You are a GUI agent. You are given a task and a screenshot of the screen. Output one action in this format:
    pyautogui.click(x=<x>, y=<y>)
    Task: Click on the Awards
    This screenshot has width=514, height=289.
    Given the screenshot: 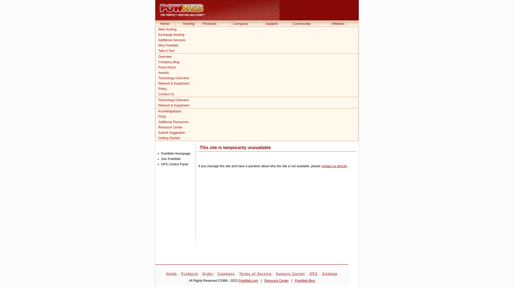 What is the action you would take?
    pyautogui.click(x=257, y=73)
    